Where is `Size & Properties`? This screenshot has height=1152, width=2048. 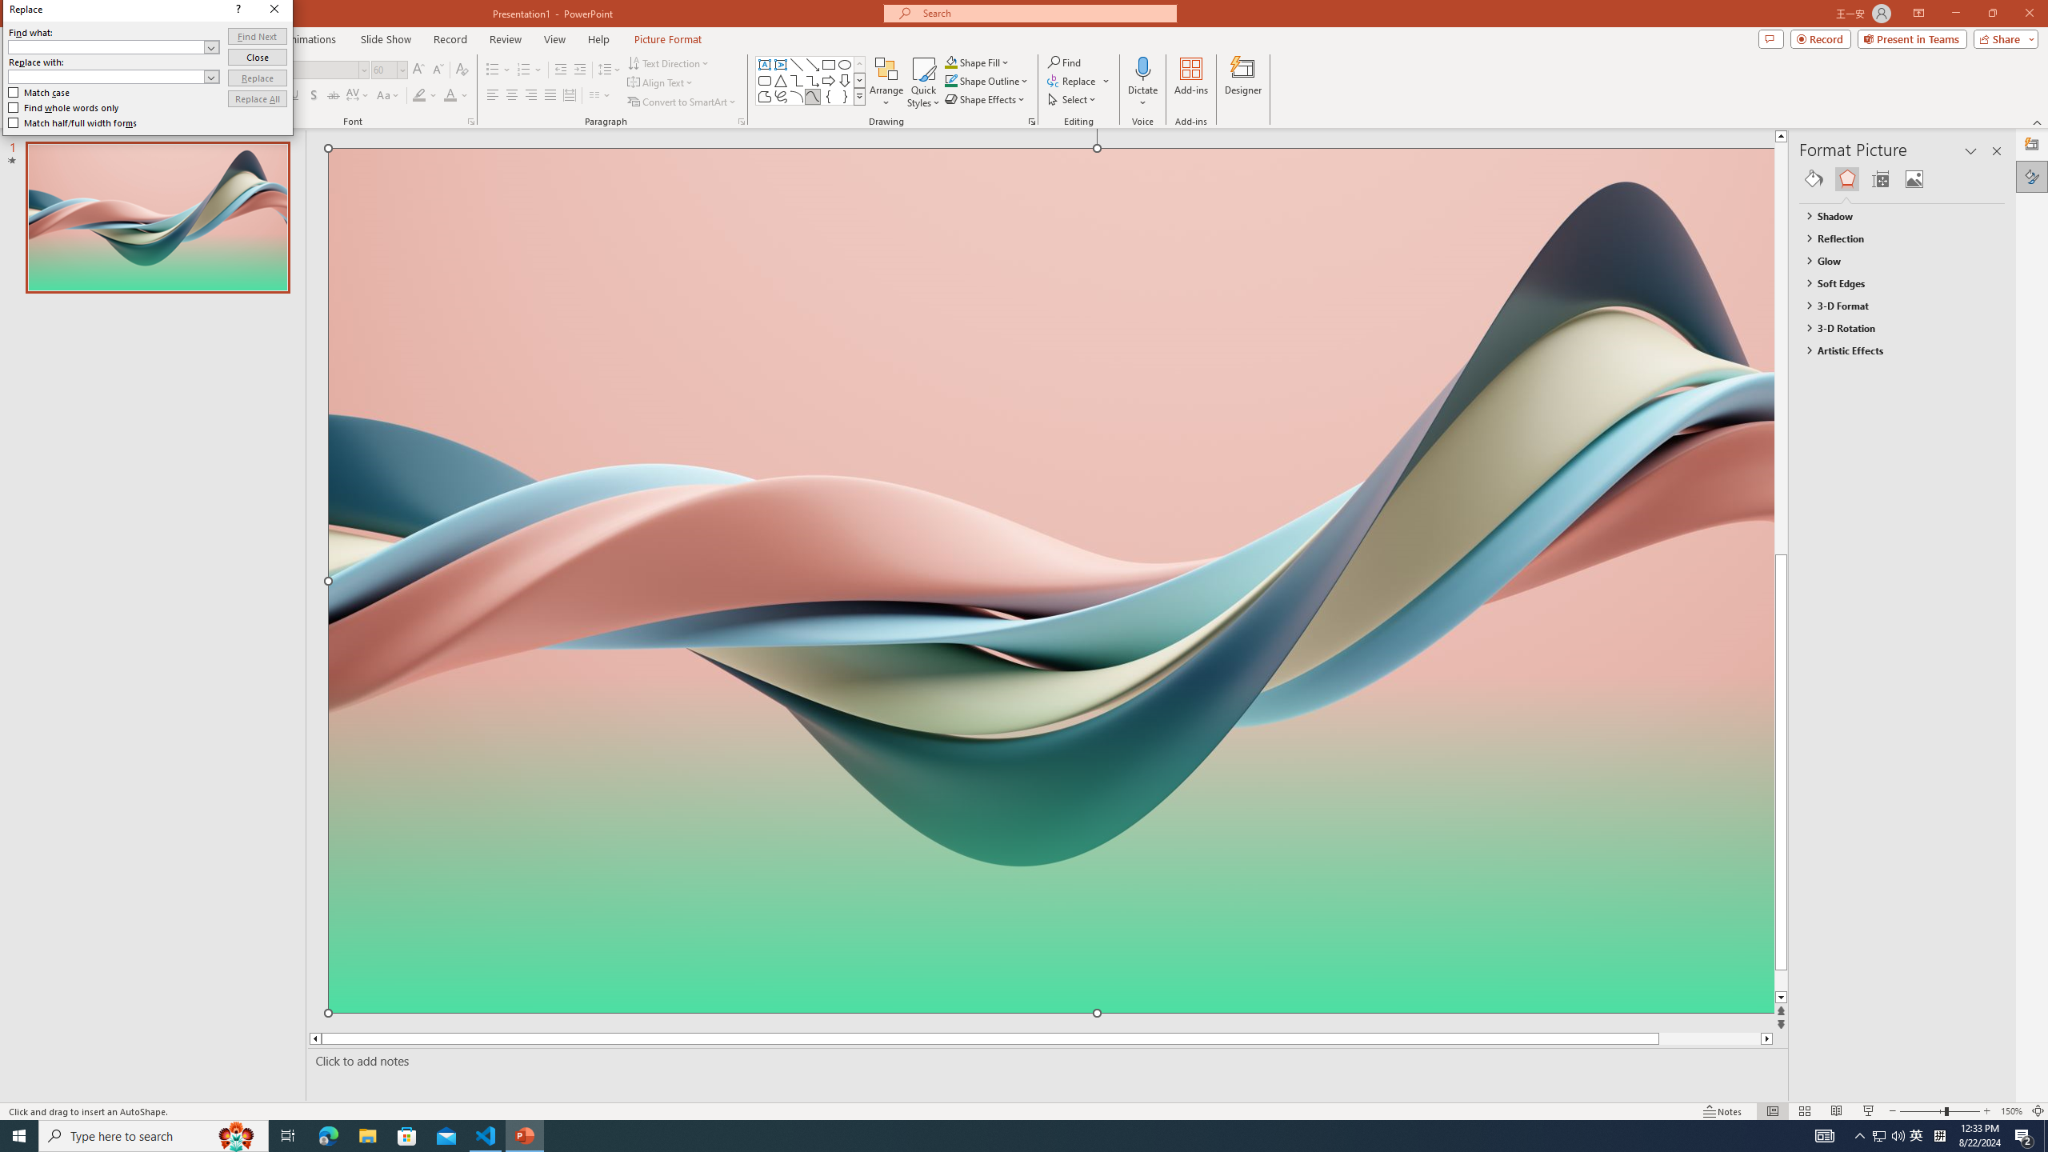
Size & Properties is located at coordinates (1881, 179).